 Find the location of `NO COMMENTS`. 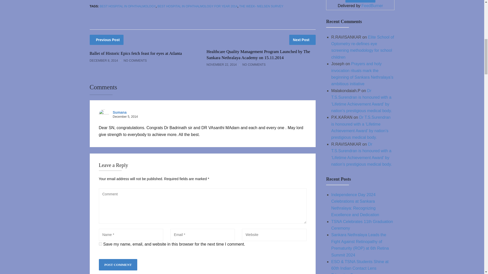

NO COMMENTS is located at coordinates (254, 65).